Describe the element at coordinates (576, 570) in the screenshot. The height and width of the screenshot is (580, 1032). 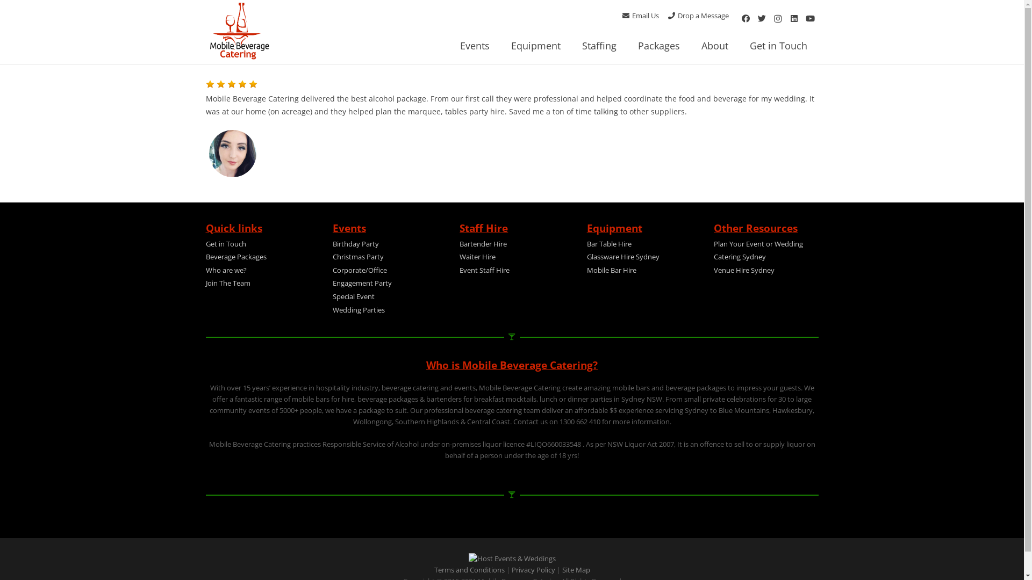
I see `Site Map` at that location.